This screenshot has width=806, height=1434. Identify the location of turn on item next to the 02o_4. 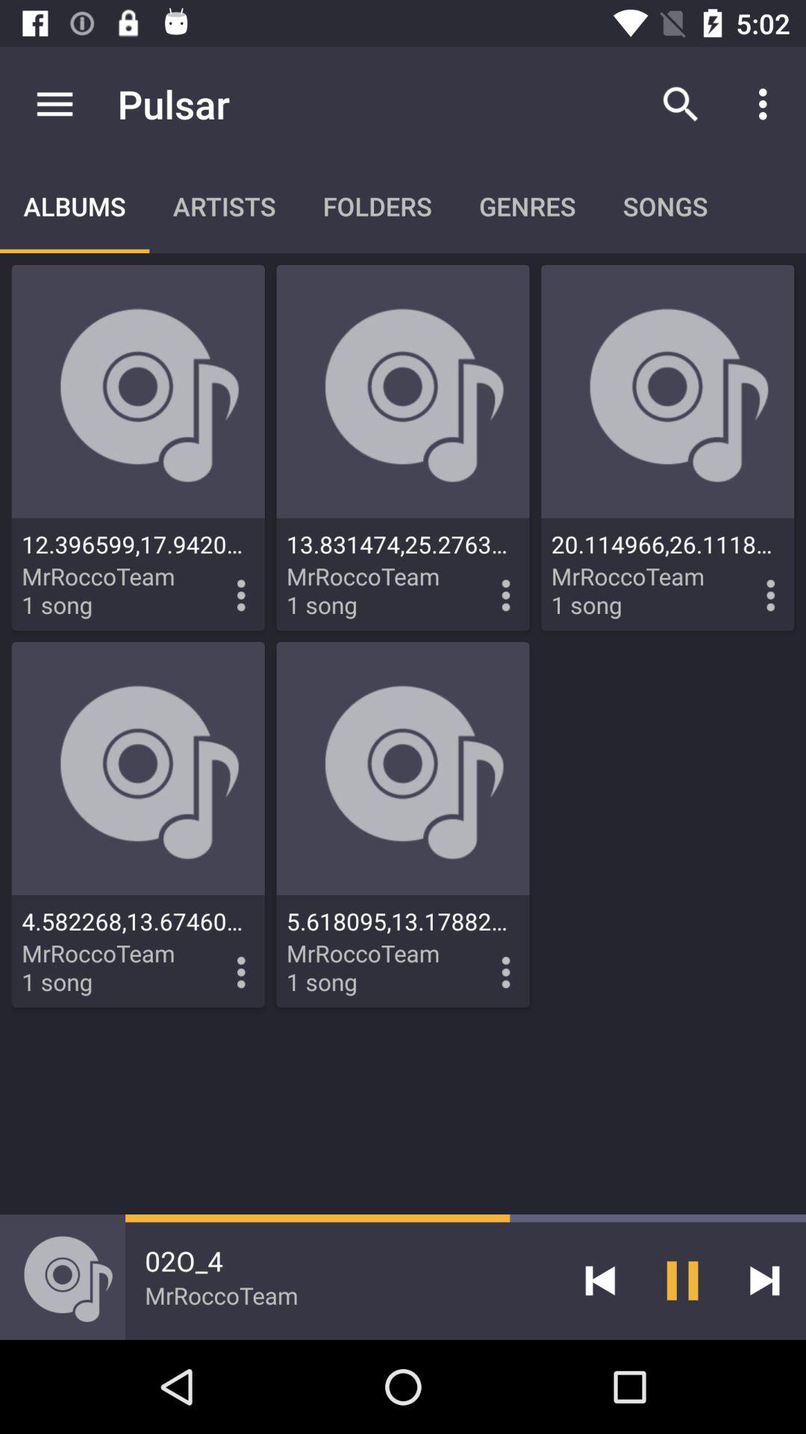
(600, 1280).